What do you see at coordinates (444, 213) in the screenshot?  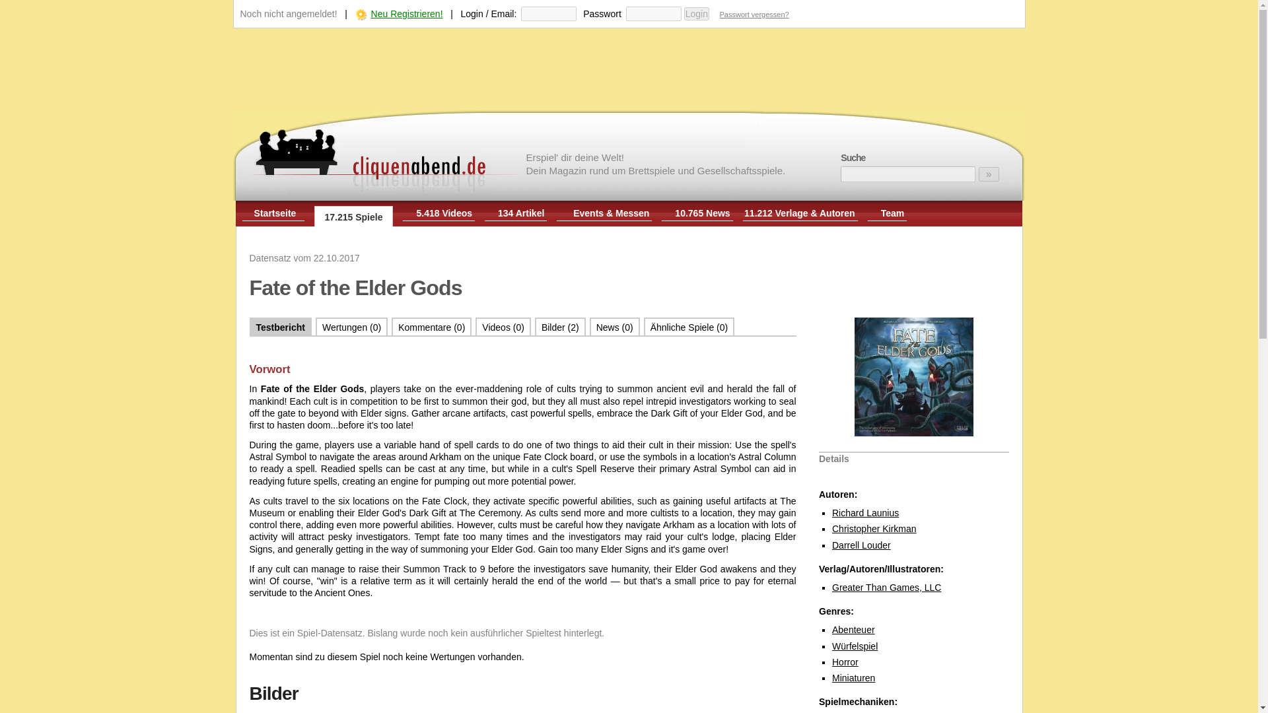 I see `5.418 Videos` at bounding box center [444, 213].